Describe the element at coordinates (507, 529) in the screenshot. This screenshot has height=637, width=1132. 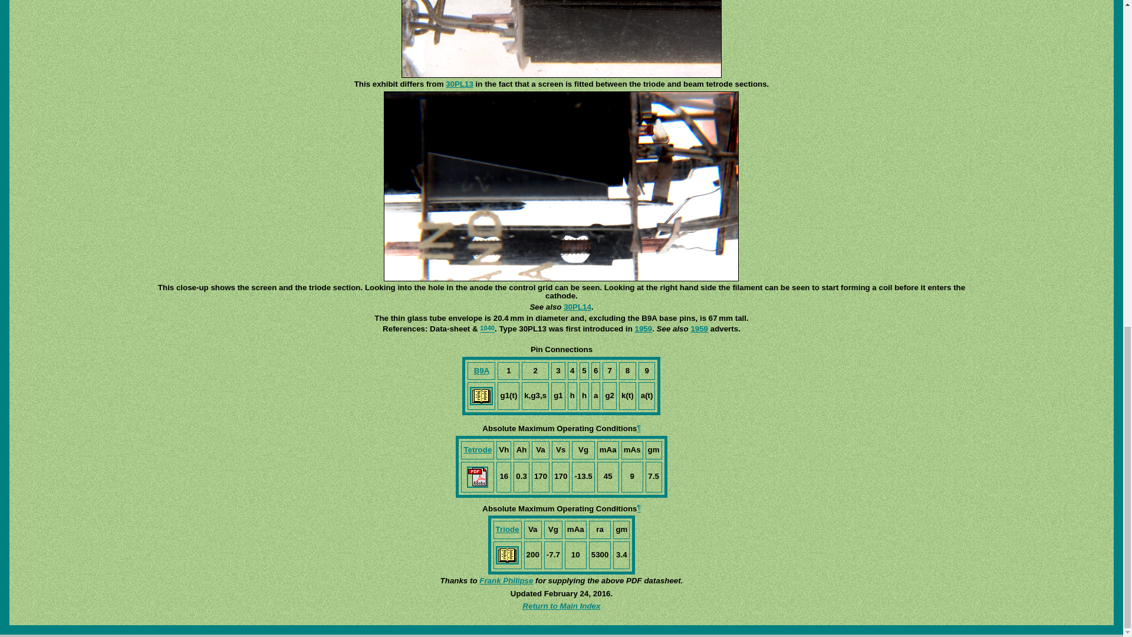
I see `Triode` at that location.